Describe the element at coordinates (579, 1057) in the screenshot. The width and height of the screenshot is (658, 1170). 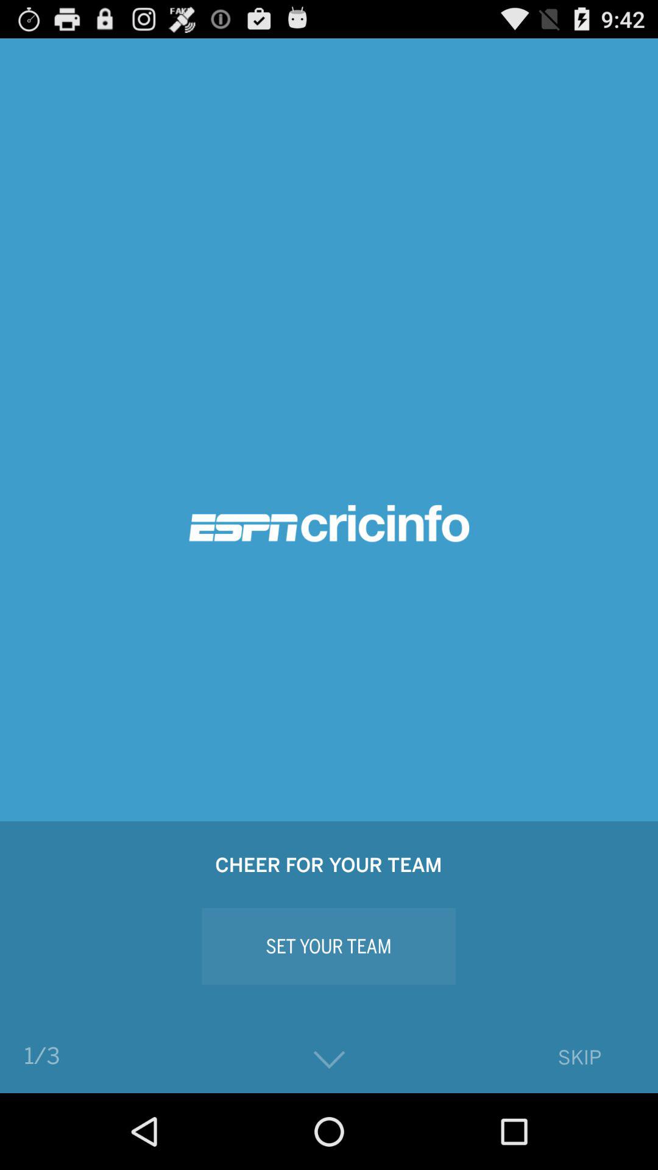
I see `press the skip` at that location.